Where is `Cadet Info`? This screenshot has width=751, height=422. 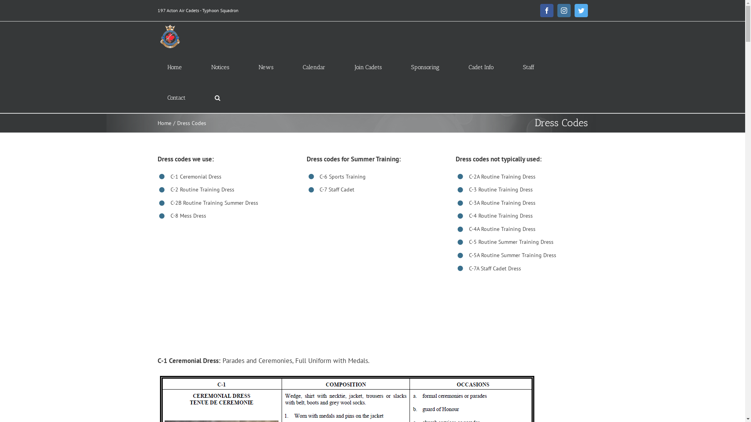
Cadet Info is located at coordinates (481, 67).